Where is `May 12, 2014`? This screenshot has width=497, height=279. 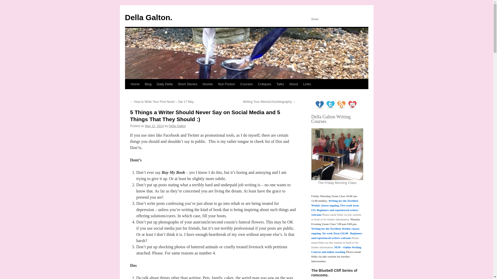 May 12, 2014 is located at coordinates (154, 126).